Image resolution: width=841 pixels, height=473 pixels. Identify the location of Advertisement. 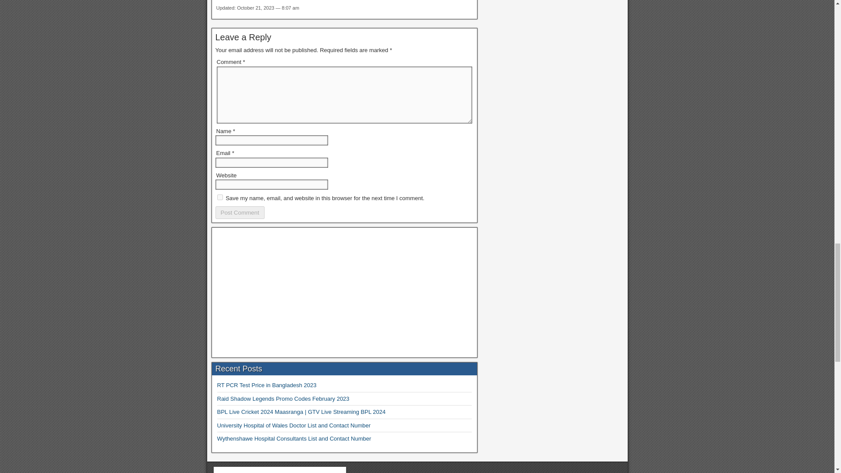
(344, 293).